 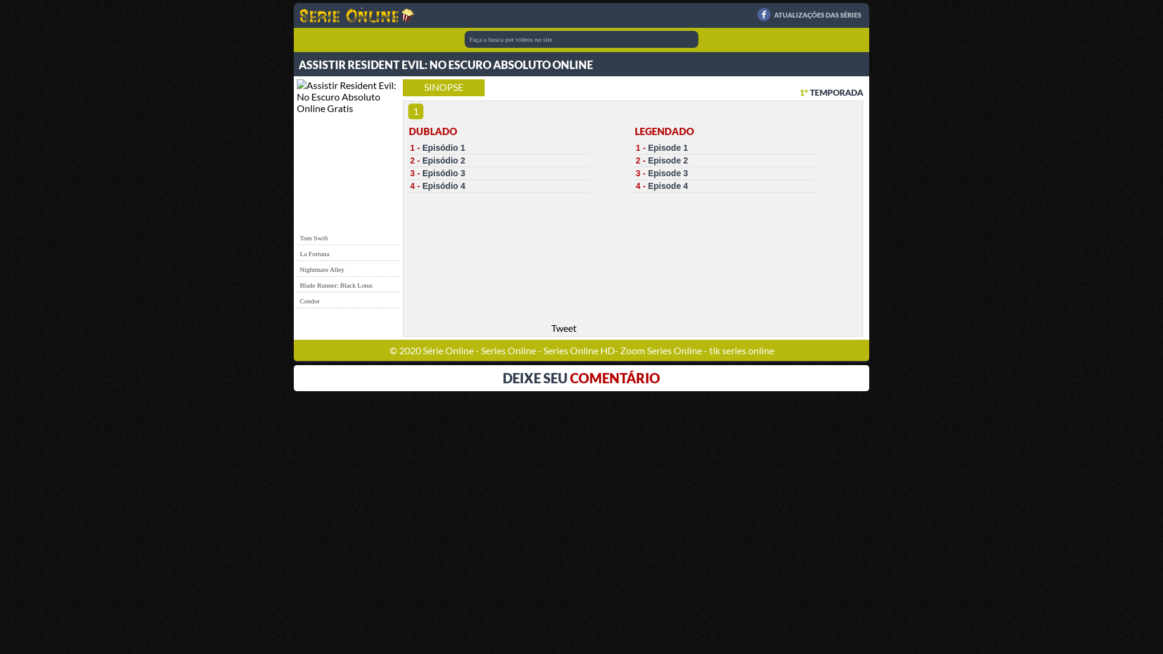 I want to click on Blade Runner: Black Lotus, so click(x=336, y=285).